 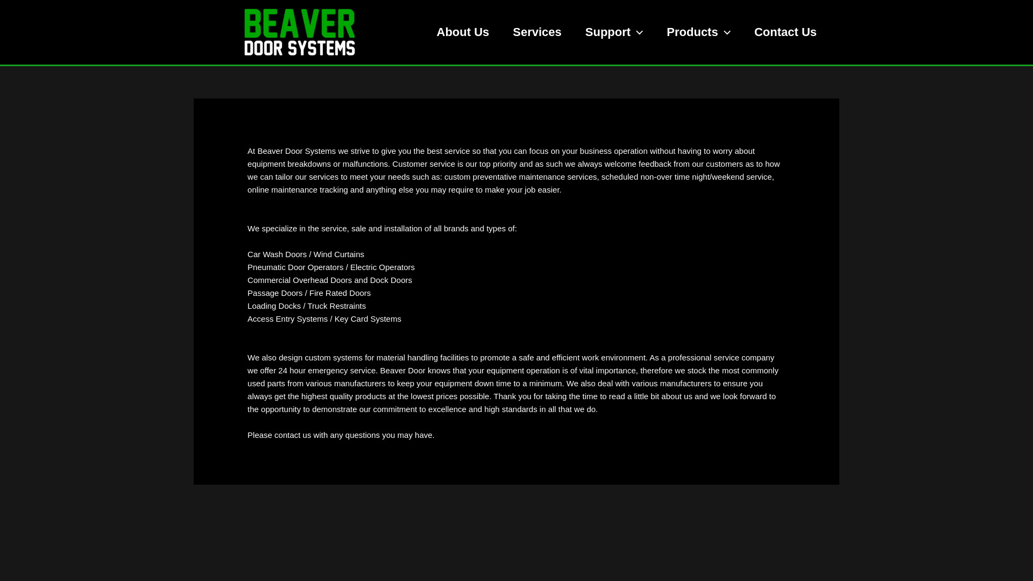 I want to click on Support, so click(x=614, y=32).